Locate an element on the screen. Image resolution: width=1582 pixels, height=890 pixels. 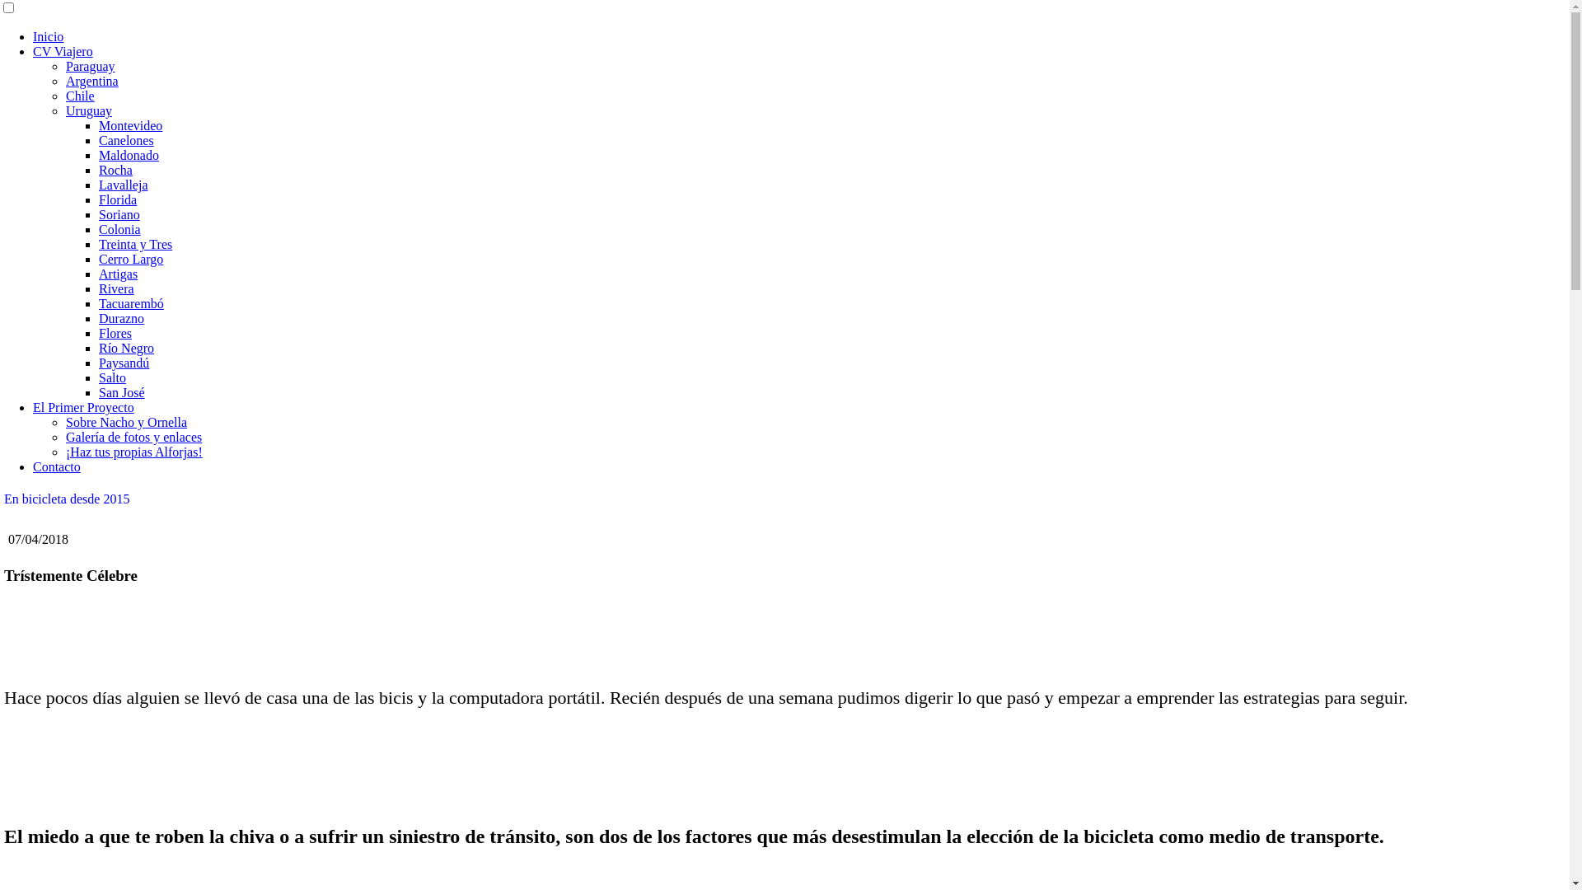
Durazno is located at coordinates (122, 318).